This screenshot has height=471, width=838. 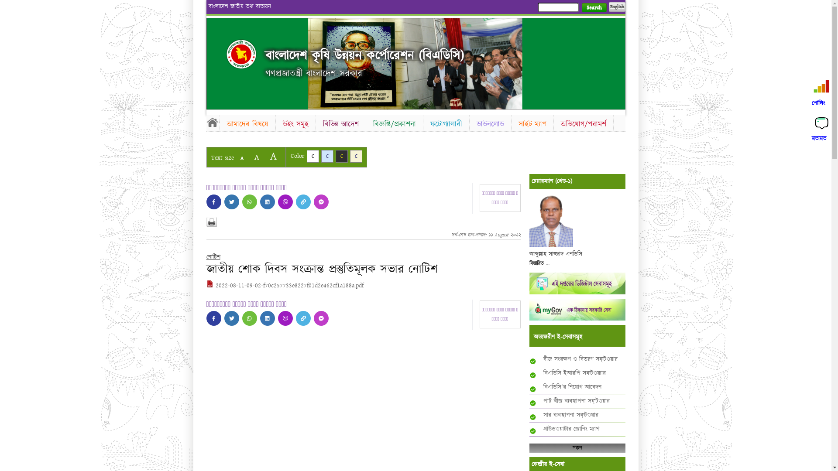 I want to click on A, so click(x=273, y=156).